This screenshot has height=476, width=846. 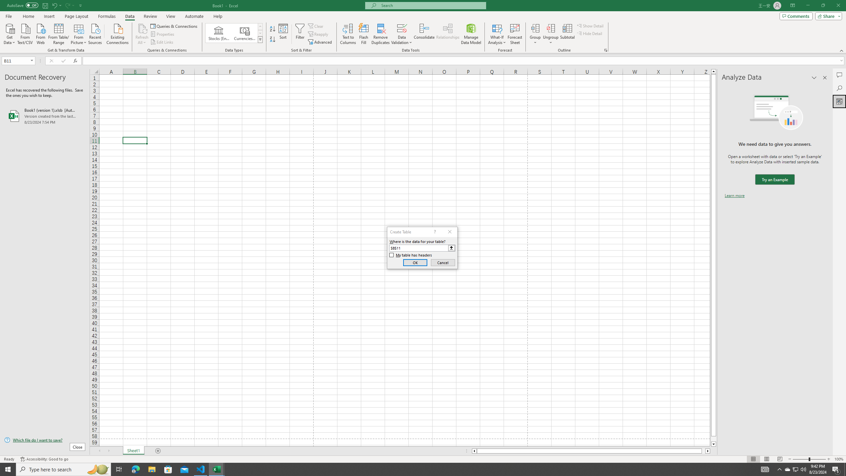 I want to click on Column left, so click(x=474, y=451).